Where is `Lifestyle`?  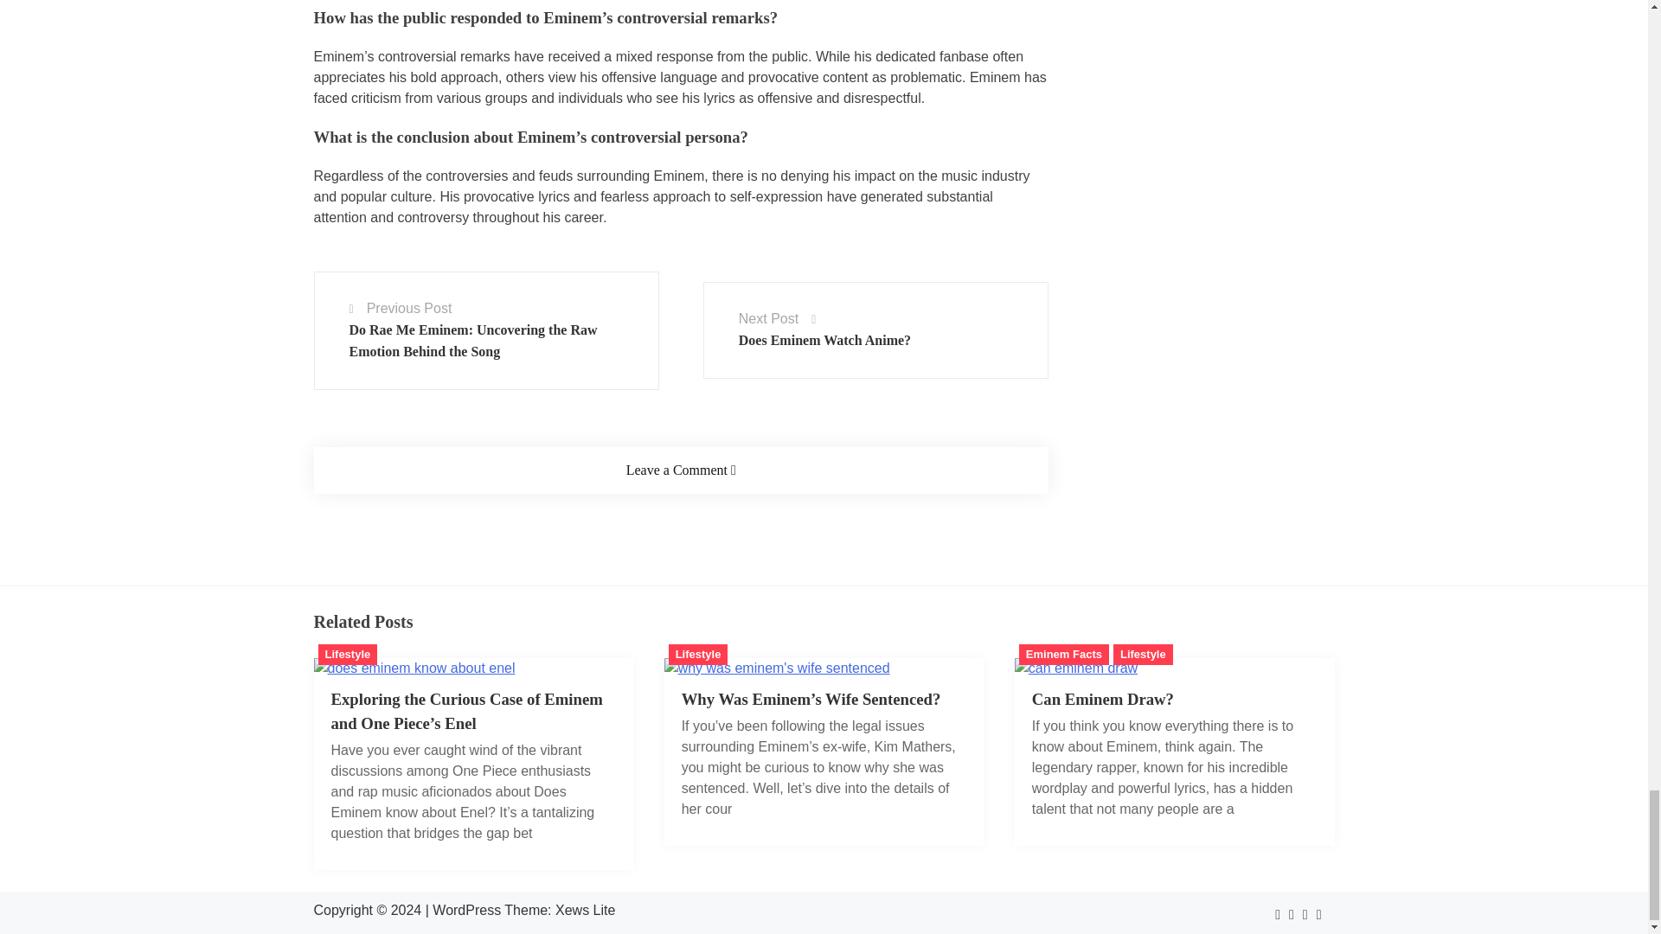 Lifestyle is located at coordinates (1142, 654).